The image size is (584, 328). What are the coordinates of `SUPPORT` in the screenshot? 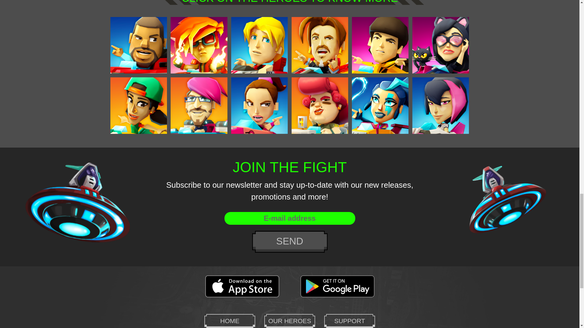 It's located at (349, 321).